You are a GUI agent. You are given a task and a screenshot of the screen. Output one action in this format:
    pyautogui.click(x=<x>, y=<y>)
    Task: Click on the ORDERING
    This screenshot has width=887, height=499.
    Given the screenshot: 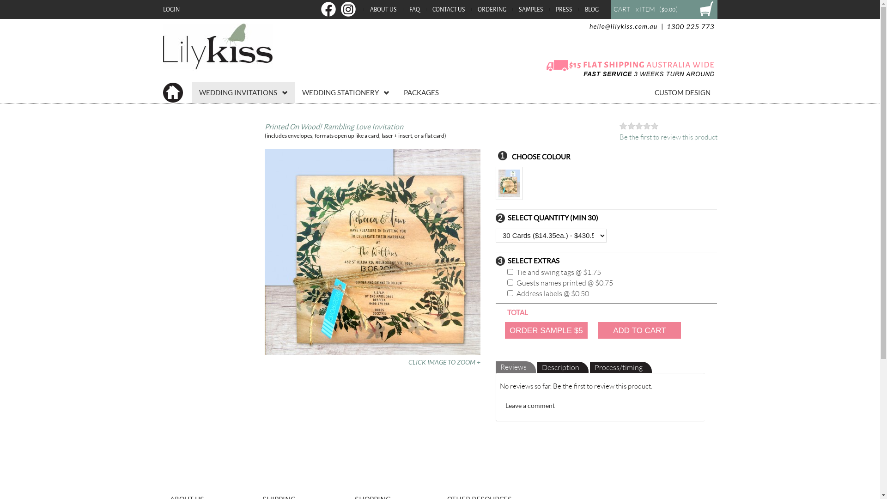 What is the action you would take?
    pyautogui.click(x=492, y=10)
    